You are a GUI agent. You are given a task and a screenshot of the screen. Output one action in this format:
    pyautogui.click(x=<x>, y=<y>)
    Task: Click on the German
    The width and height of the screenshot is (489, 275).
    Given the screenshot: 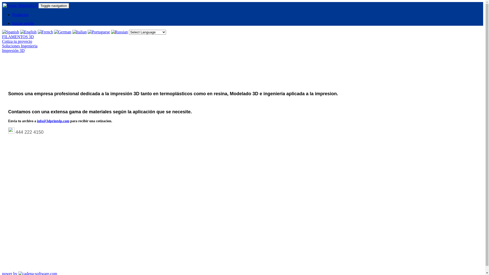 What is the action you would take?
    pyautogui.click(x=63, y=32)
    